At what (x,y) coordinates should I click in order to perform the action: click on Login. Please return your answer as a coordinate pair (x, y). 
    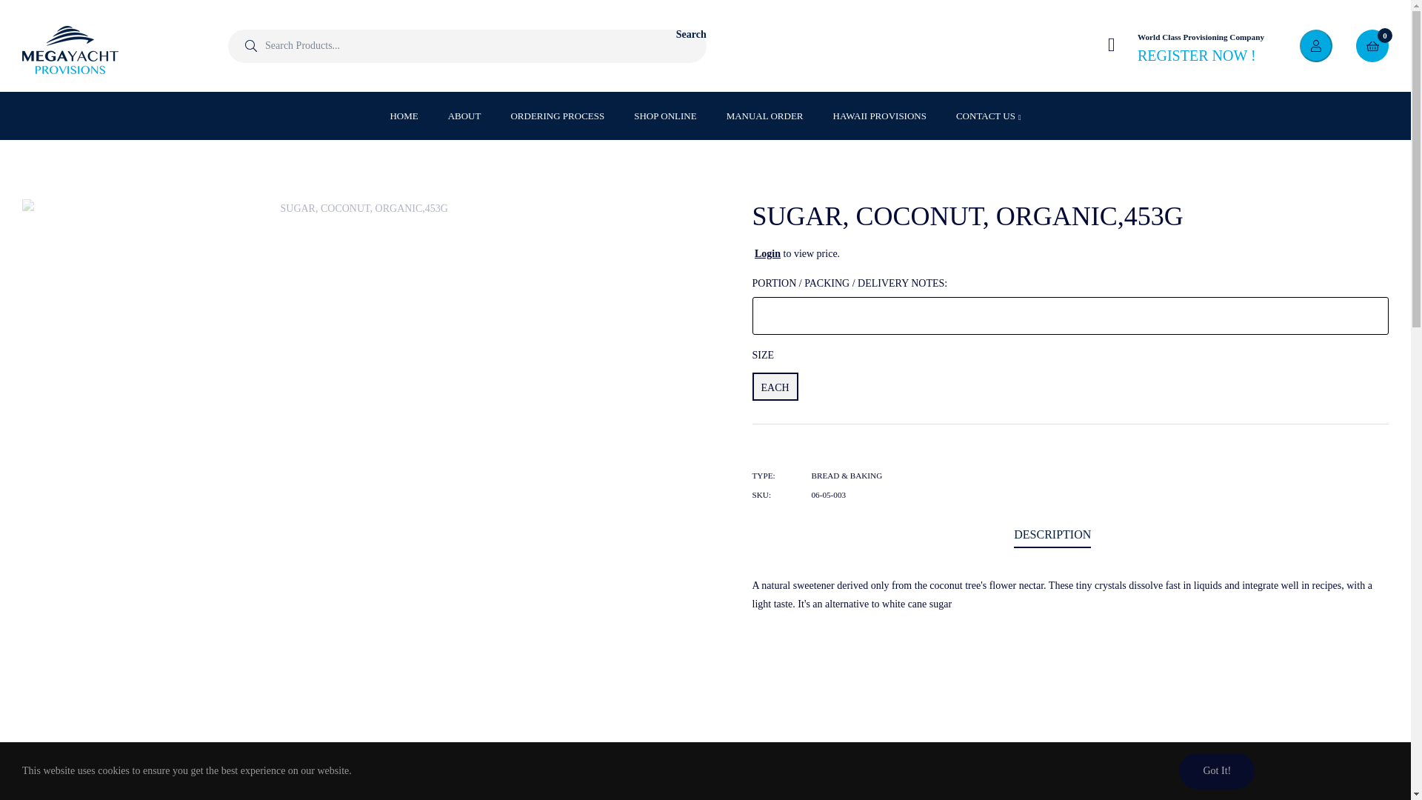
    Looking at the image, I should click on (767, 253).